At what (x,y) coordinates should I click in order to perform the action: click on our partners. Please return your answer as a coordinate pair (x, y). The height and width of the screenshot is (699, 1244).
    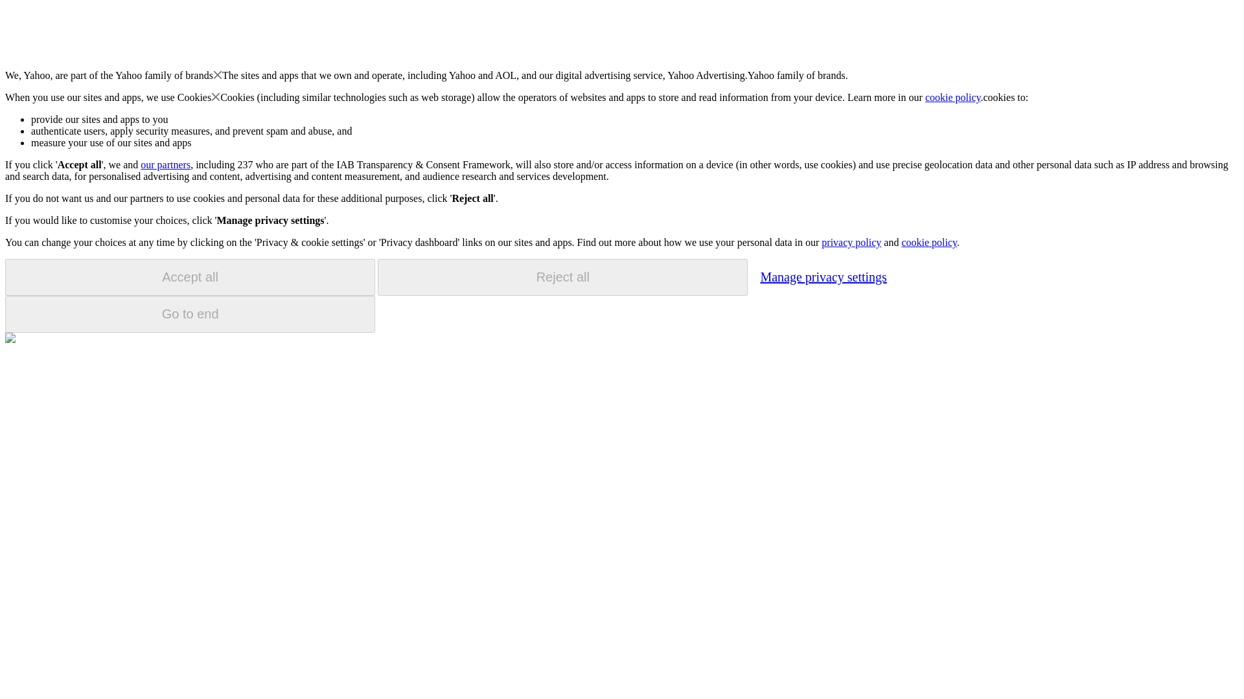
    Looking at the image, I should click on (165, 164).